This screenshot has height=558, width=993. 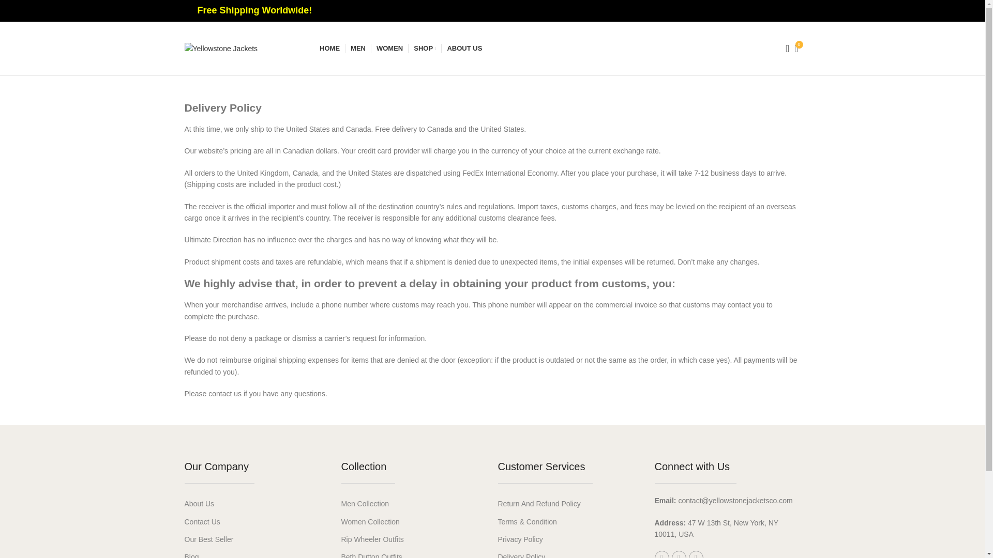 What do you see at coordinates (389, 49) in the screenshot?
I see `SHOP` at bounding box center [389, 49].